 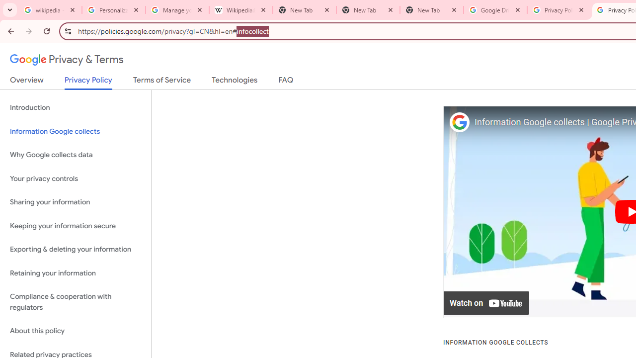 What do you see at coordinates (76, 250) in the screenshot?
I see `Exporting & deleting your information` at bounding box center [76, 250].